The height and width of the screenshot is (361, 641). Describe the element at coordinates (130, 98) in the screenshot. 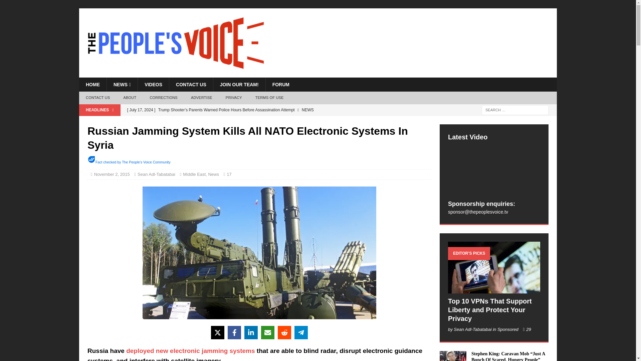

I see `ABOUT` at that location.